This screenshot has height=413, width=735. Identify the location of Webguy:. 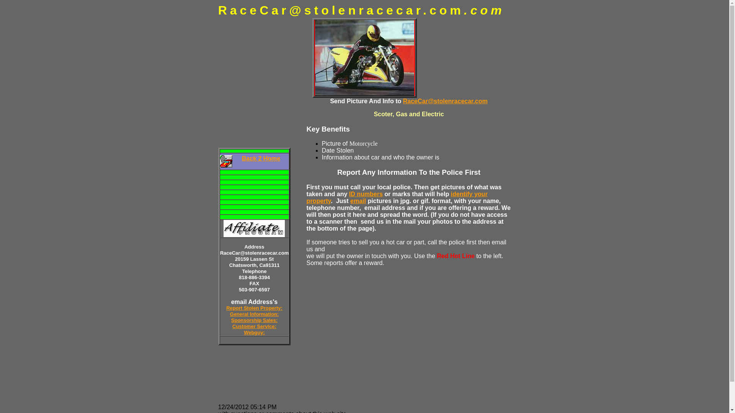
(254, 332).